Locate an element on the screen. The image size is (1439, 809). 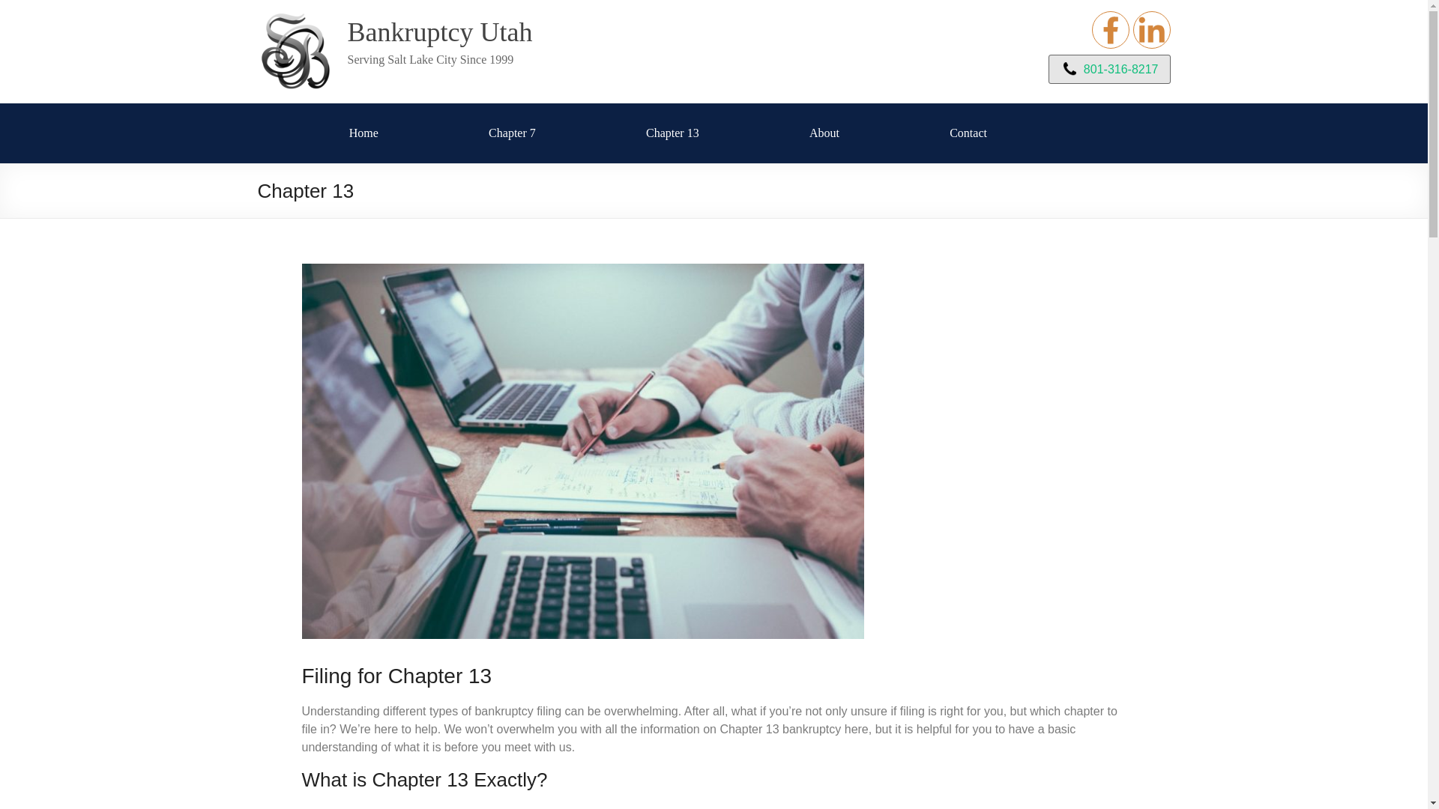
Chapter 7 is located at coordinates (512, 133).